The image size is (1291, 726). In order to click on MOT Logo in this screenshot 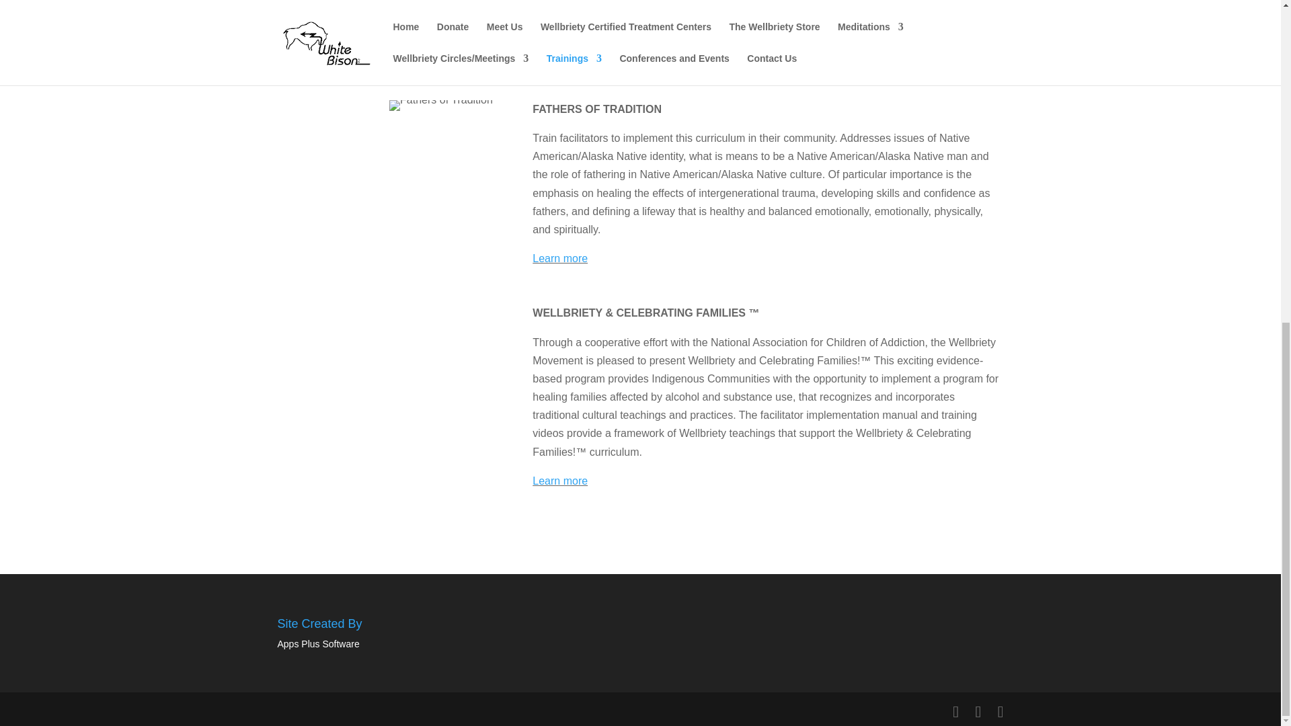, I will do `click(385, 32)`.